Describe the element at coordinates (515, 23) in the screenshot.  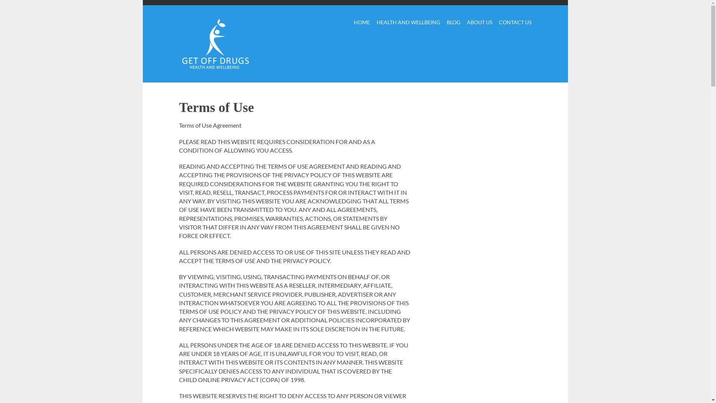
I see `CONTACT US` at that location.